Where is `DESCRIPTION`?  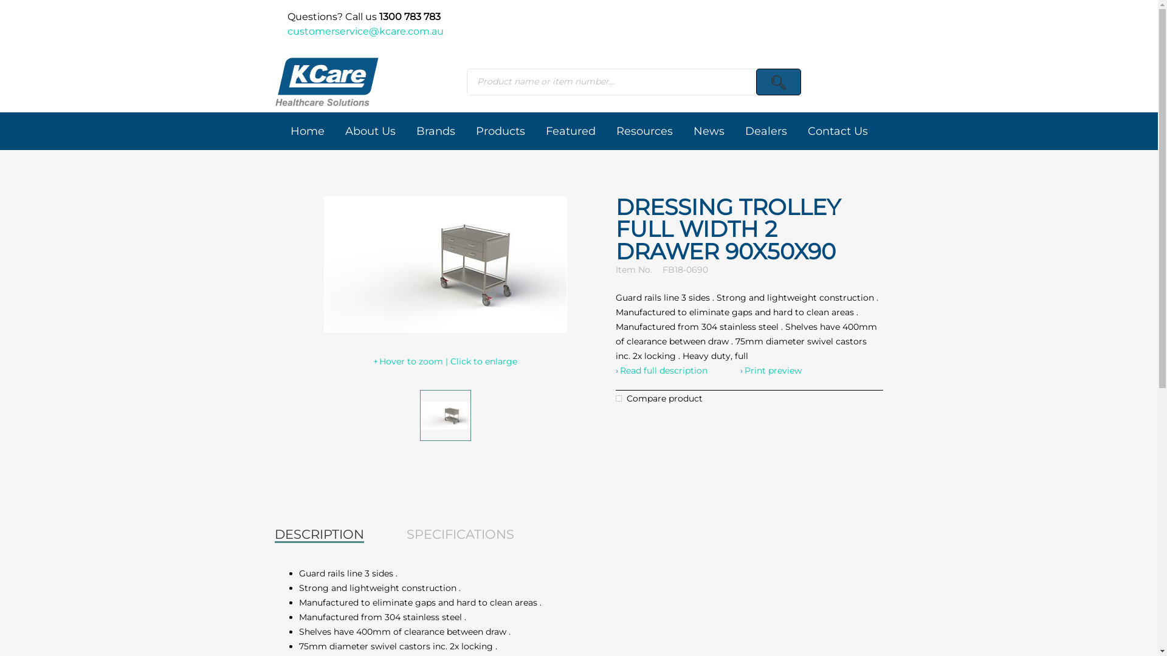
DESCRIPTION is located at coordinates (320, 535).